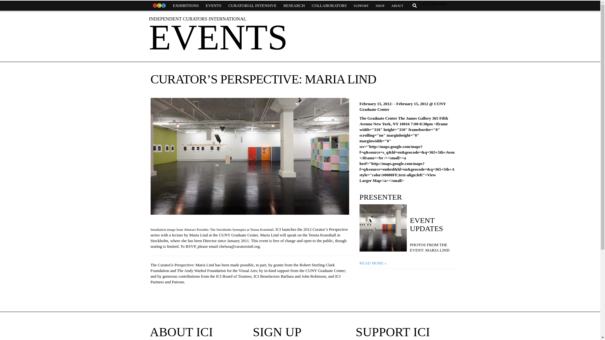  Describe the element at coordinates (186, 6) in the screenshot. I see `EXHIBITIONS` at that location.